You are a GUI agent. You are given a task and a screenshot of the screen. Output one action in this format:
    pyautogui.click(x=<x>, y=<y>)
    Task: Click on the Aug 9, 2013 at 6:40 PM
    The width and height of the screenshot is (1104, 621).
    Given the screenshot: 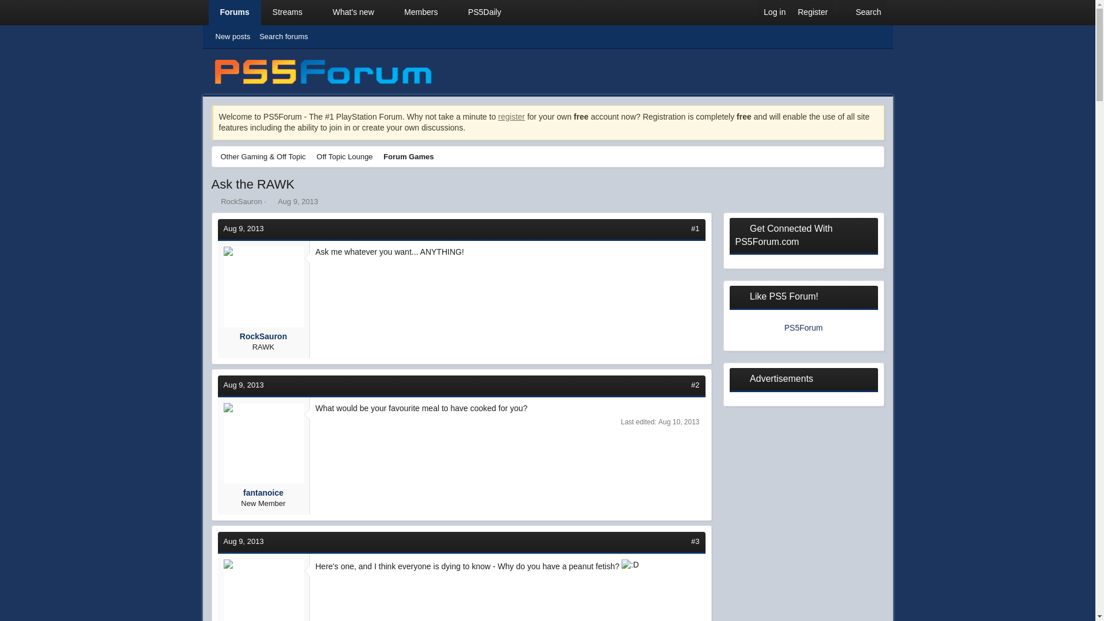 What is the action you would take?
    pyautogui.click(x=243, y=228)
    